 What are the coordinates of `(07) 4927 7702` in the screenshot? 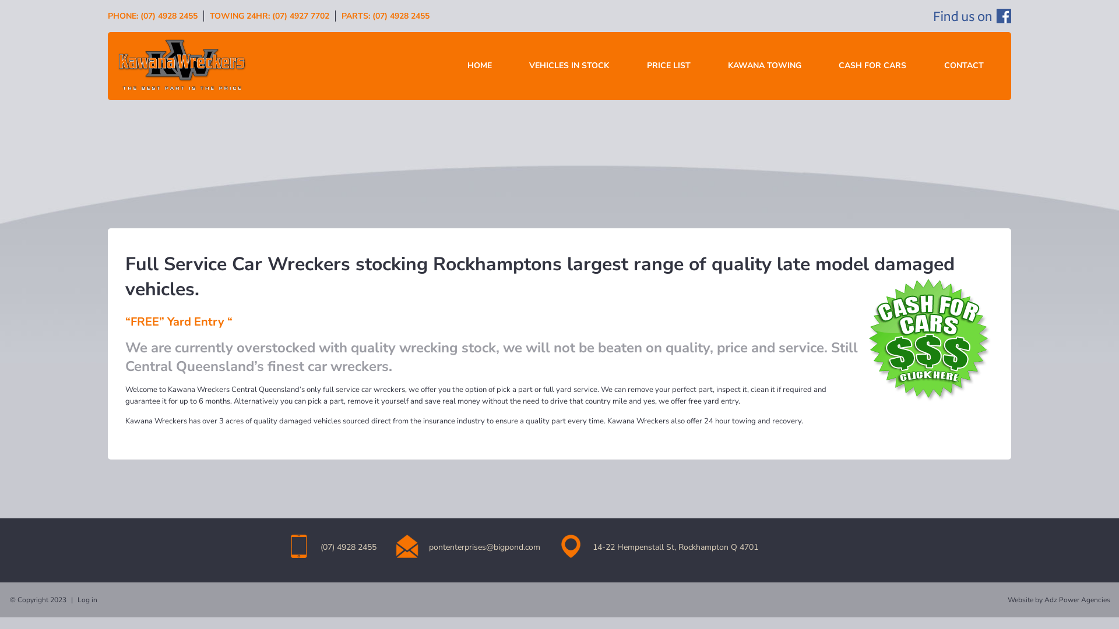 It's located at (301, 16).